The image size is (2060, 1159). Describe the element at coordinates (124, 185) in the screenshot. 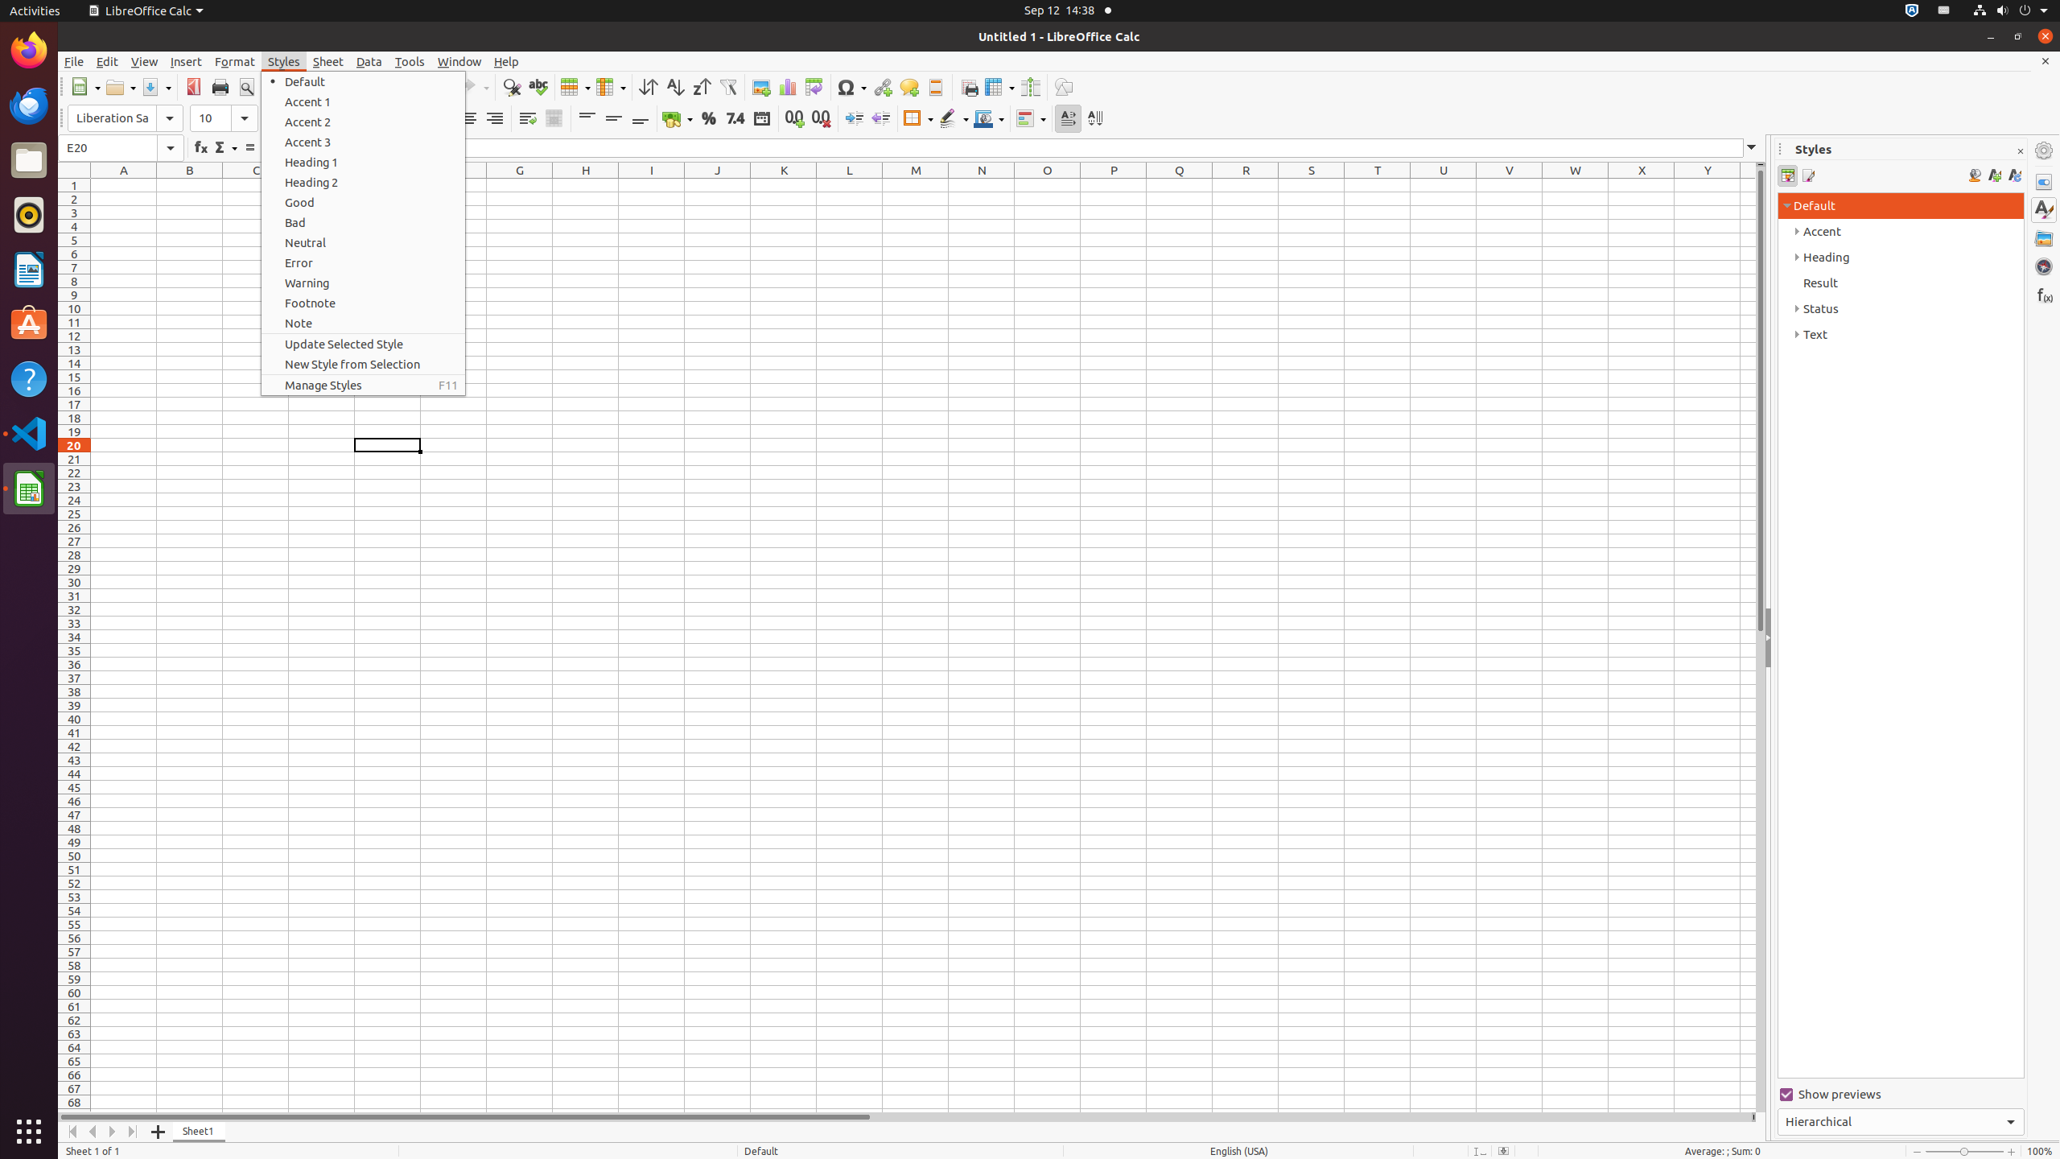

I see `A1` at that location.